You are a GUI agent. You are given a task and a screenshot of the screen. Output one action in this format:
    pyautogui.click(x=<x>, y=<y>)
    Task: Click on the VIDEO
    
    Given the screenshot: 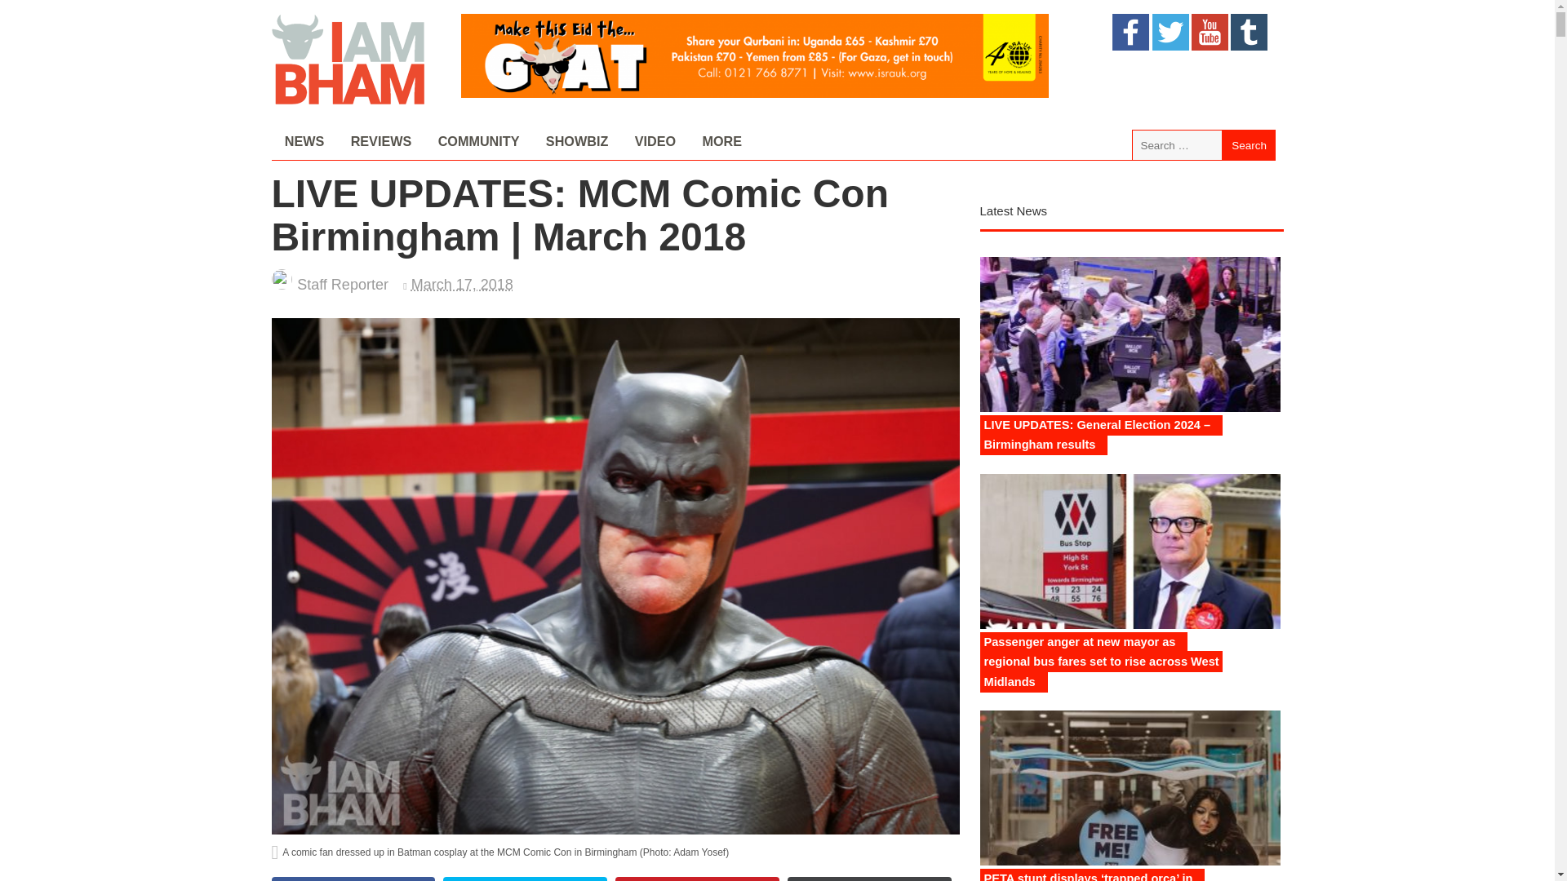 What is the action you would take?
    pyautogui.click(x=655, y=142)
    